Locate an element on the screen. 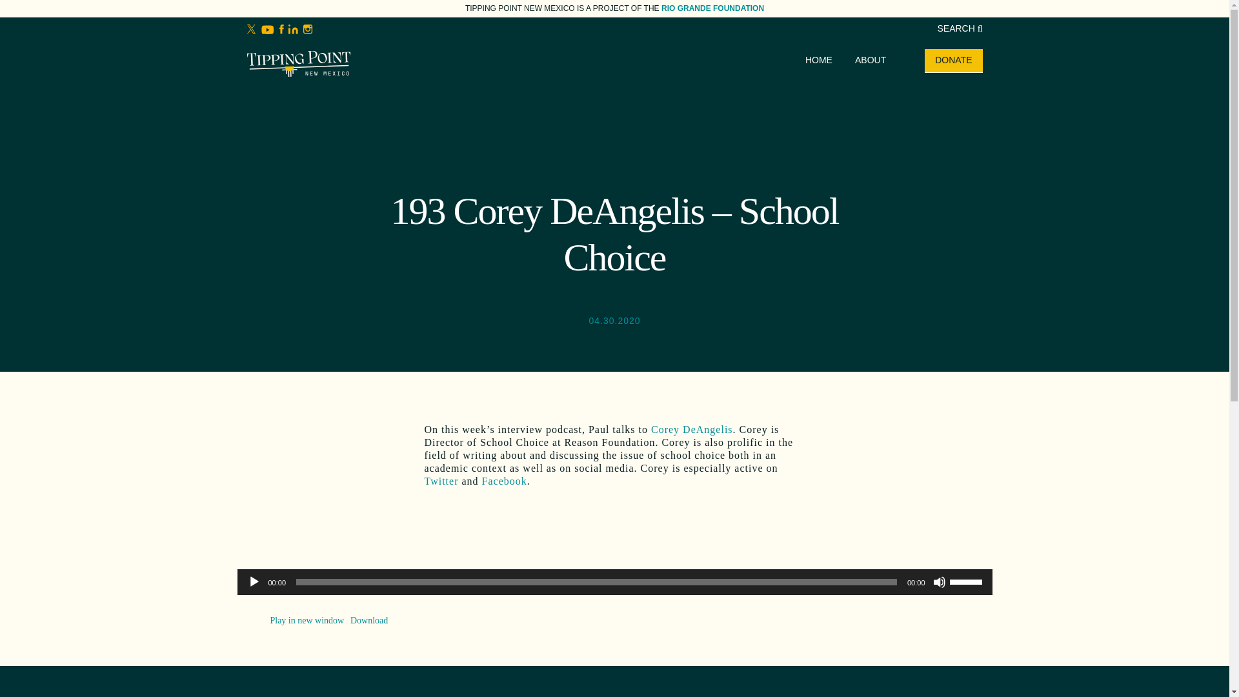  Corey DeAngelis is located at coordinates (692, 429).